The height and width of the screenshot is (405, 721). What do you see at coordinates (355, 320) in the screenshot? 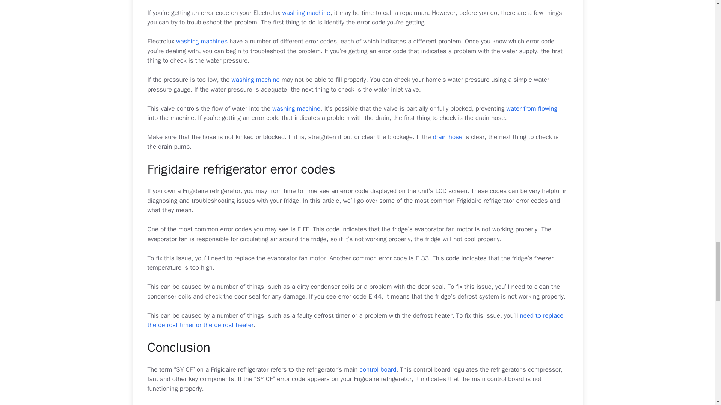
I see `need to replace the defrost timer or the defrost heater` at bounding box center [355, 320].